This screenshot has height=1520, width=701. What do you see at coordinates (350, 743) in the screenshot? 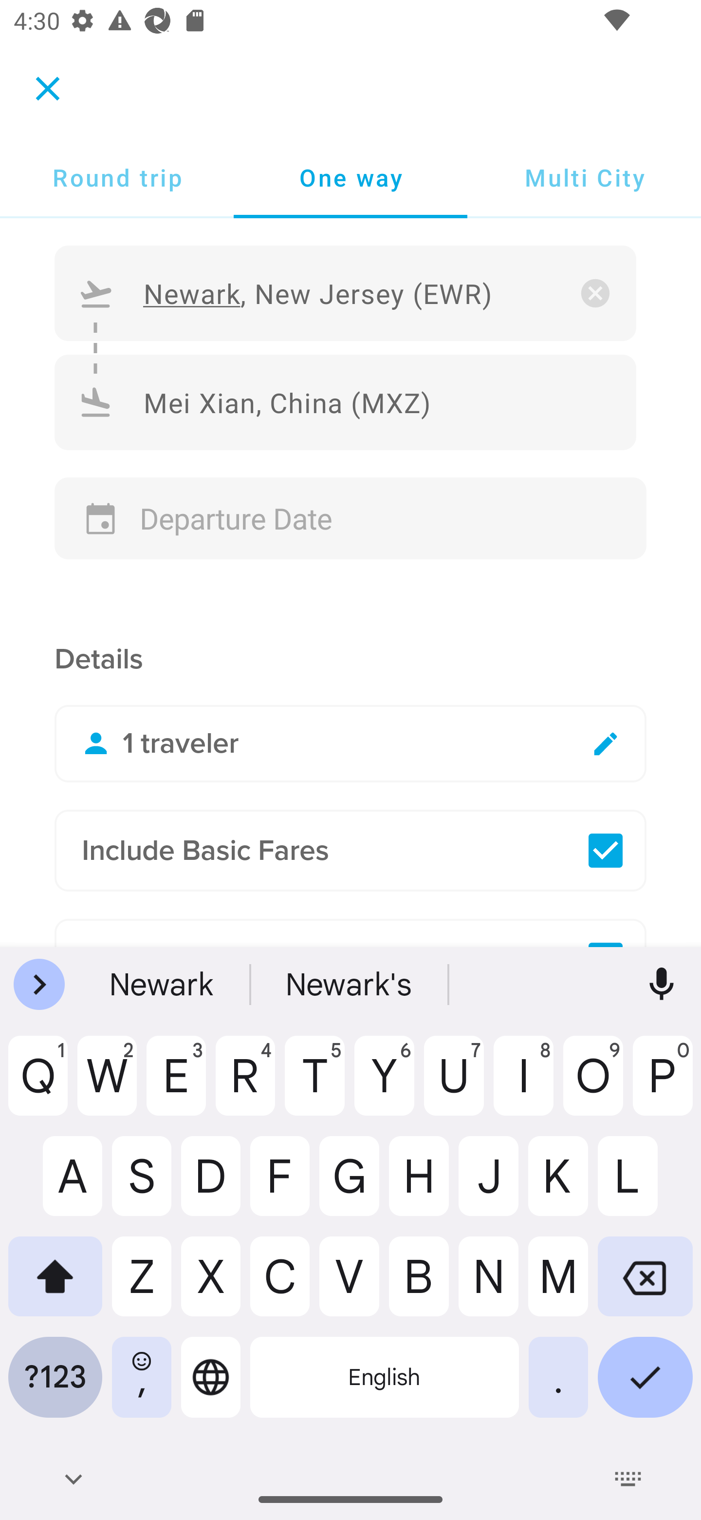
I see `1 traveler Edit Travelers` at bounding box center [350, 743].